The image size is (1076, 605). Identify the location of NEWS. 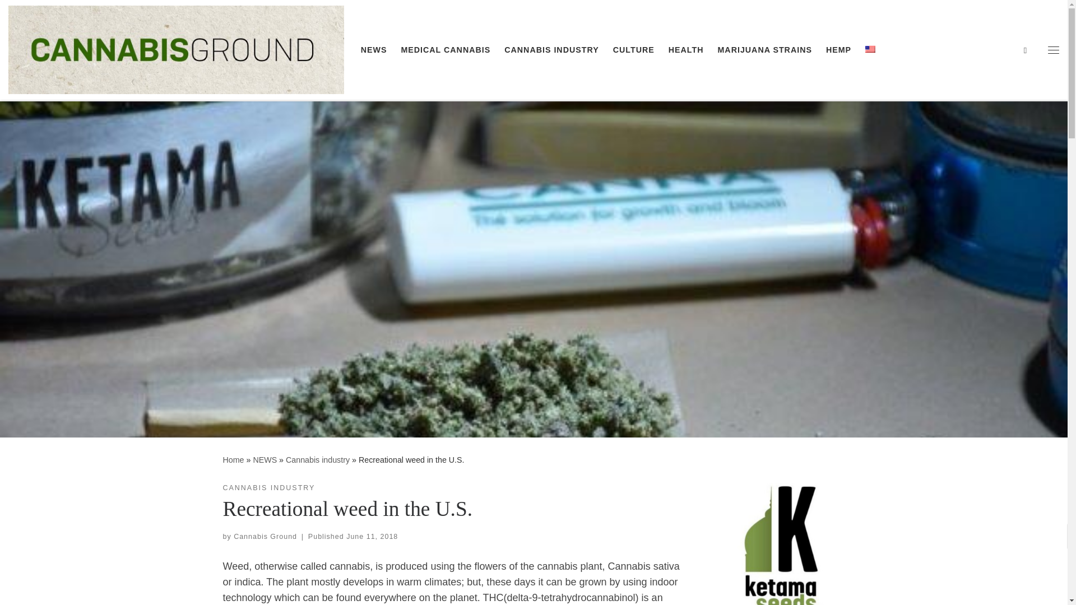
(265, 460).